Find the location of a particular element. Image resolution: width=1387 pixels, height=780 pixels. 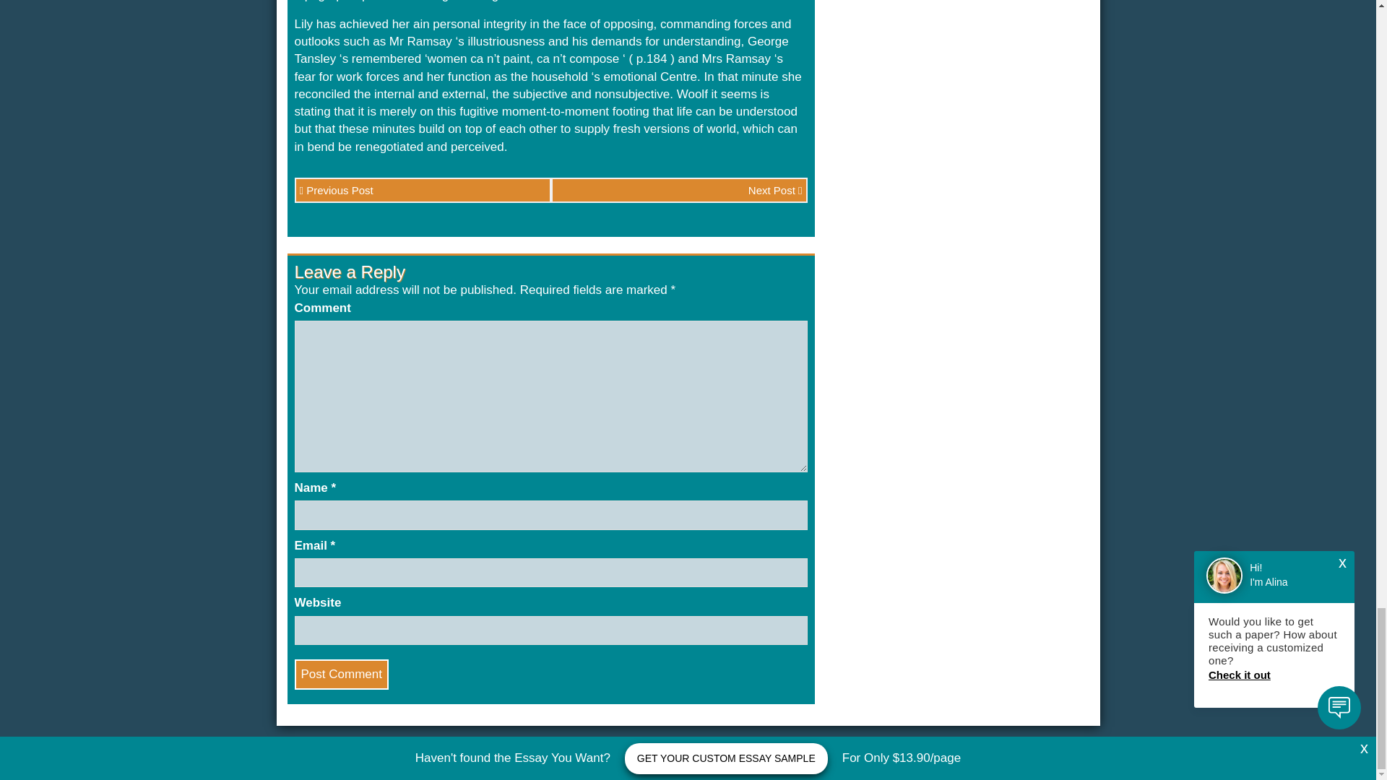

WP3Layouts is located at coordinates (1060, 764).